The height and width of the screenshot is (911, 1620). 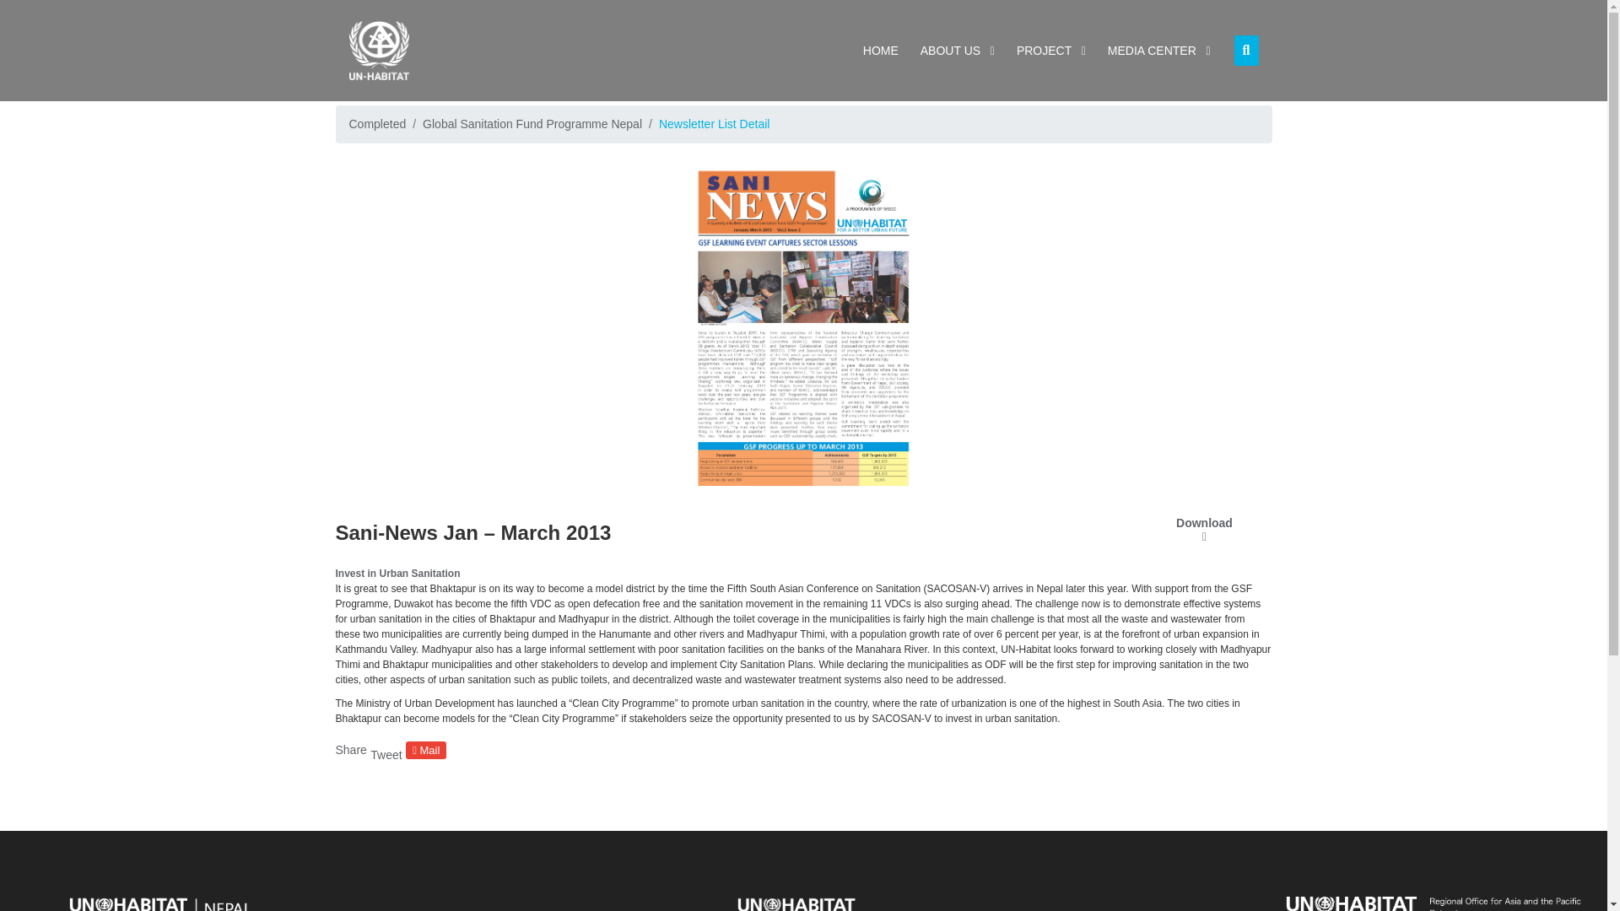 What do you see at coordinates (1050, 51) in the screenshot?
I see `PROJECT  ` at bounding box center [1050, 51].